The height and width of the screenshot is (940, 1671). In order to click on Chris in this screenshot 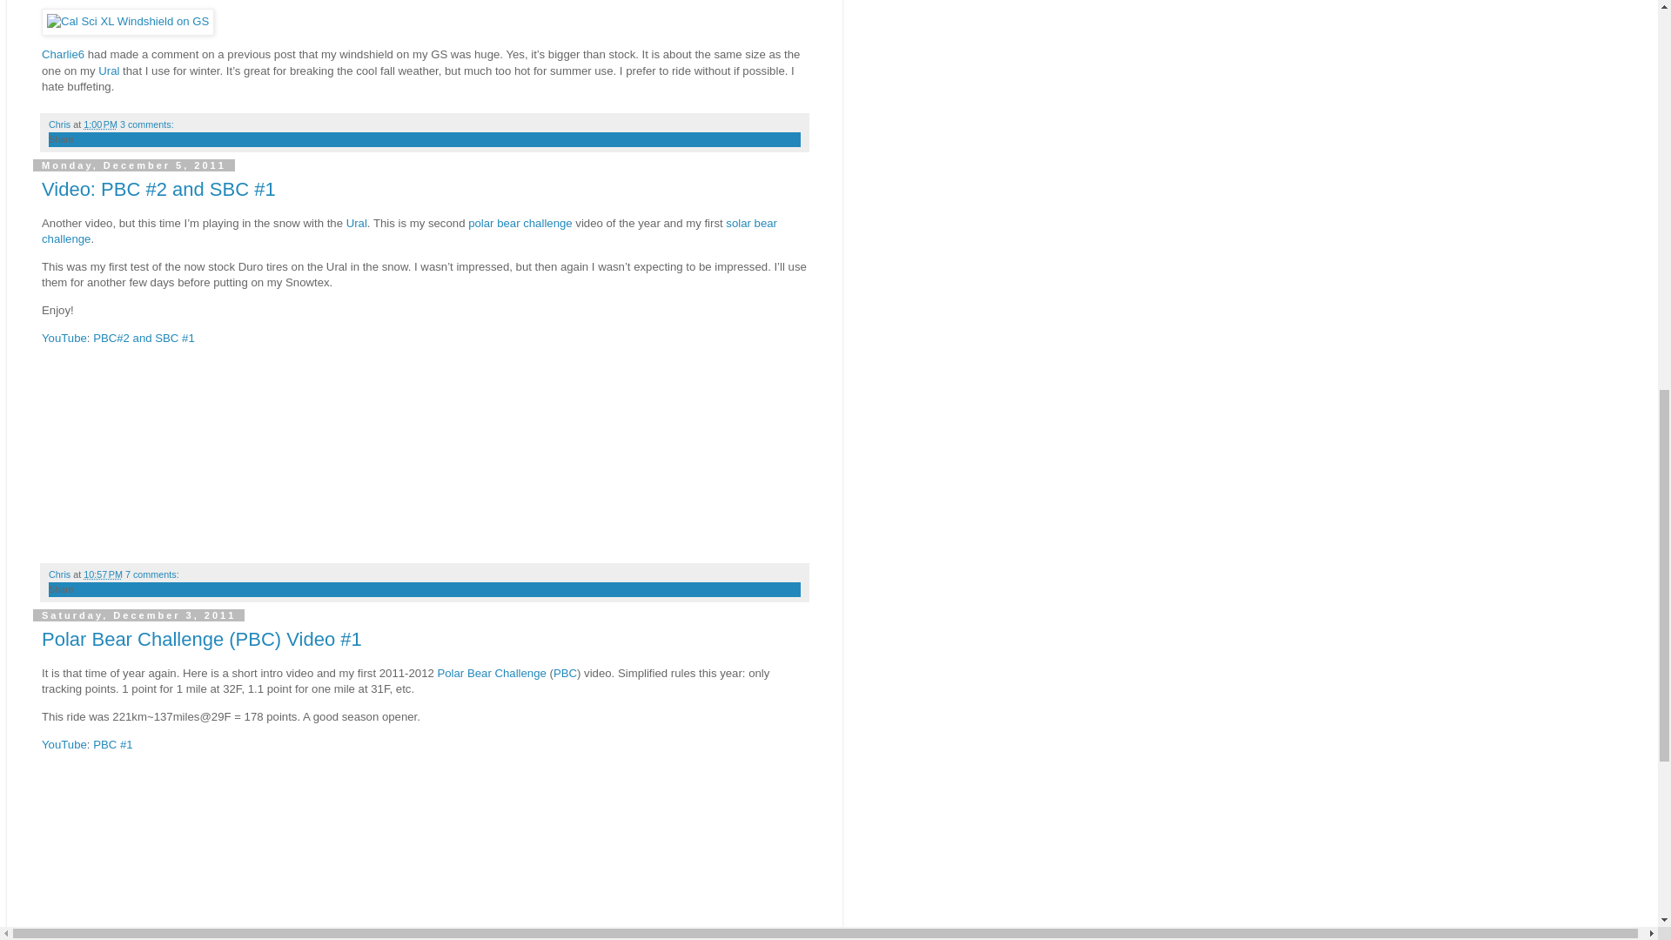, I will do `click(61, 124)`.